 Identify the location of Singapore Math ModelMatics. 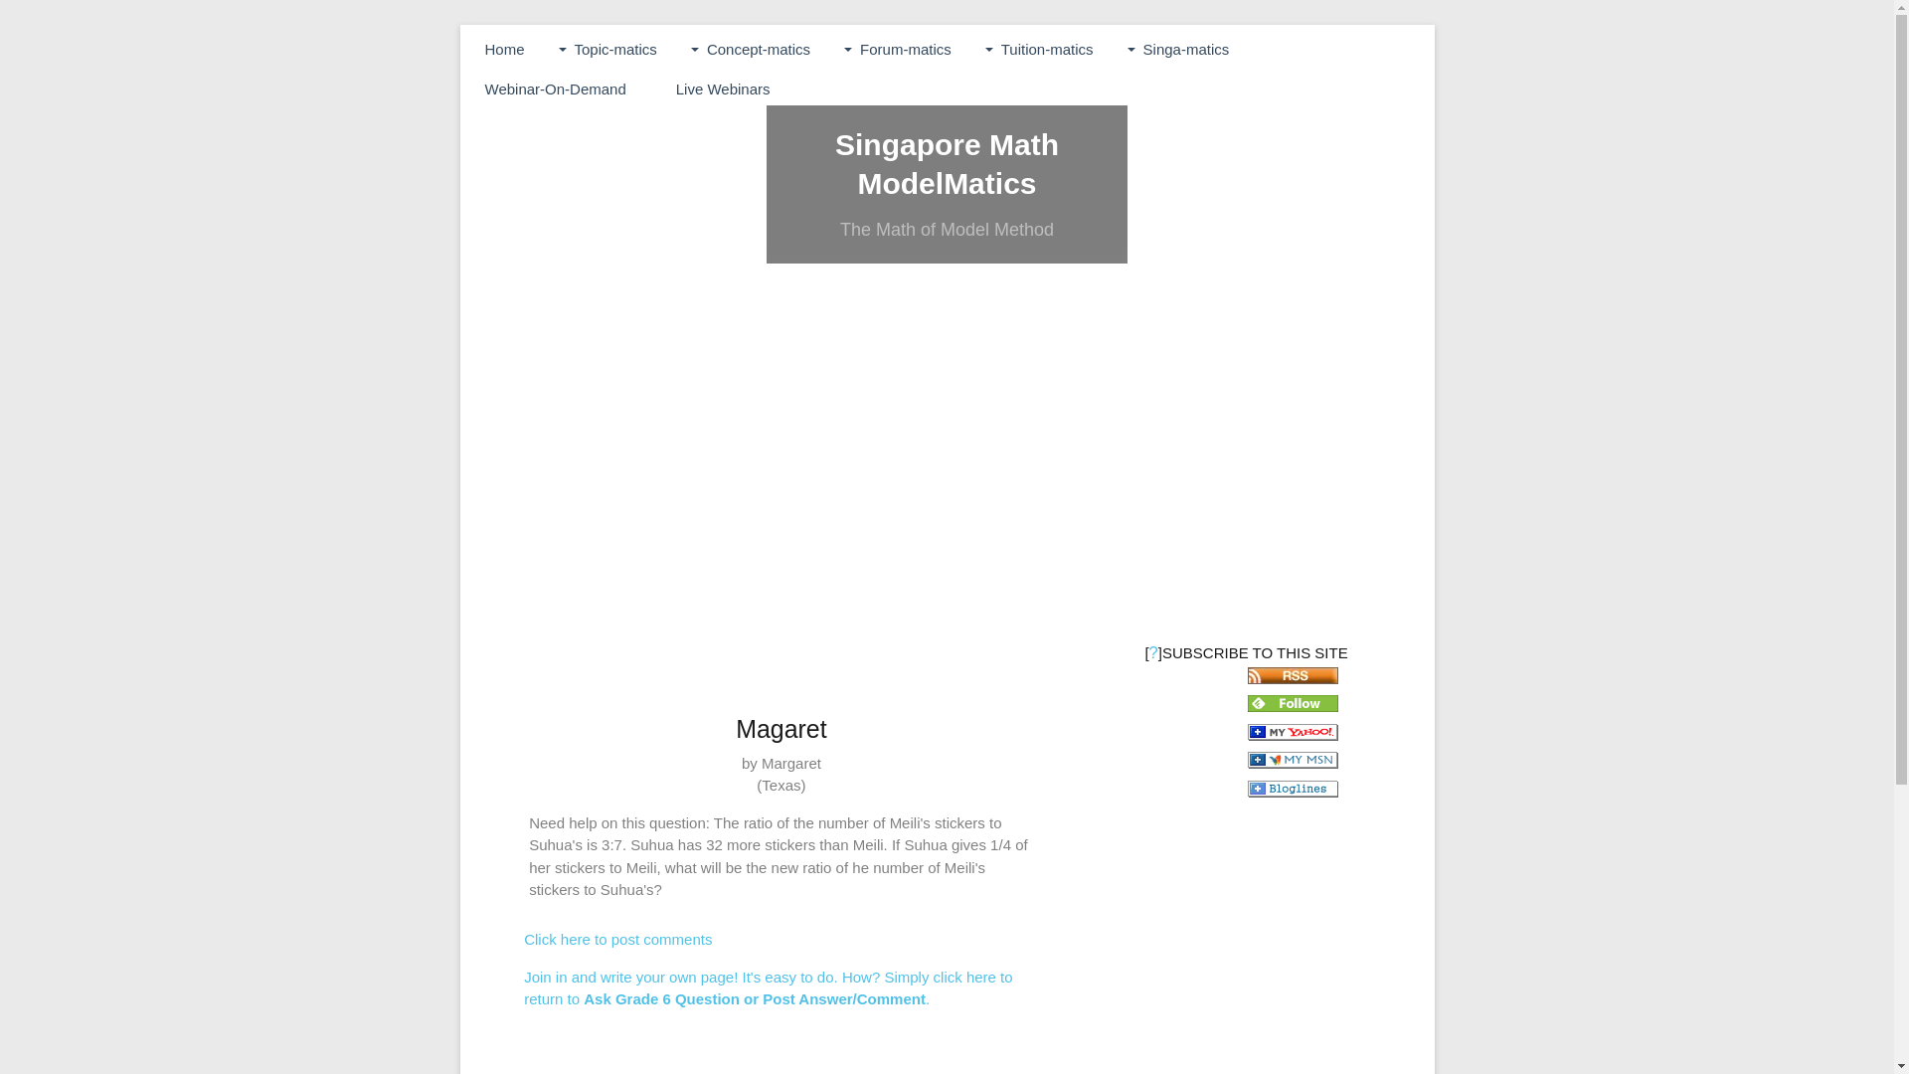
(947, 163).